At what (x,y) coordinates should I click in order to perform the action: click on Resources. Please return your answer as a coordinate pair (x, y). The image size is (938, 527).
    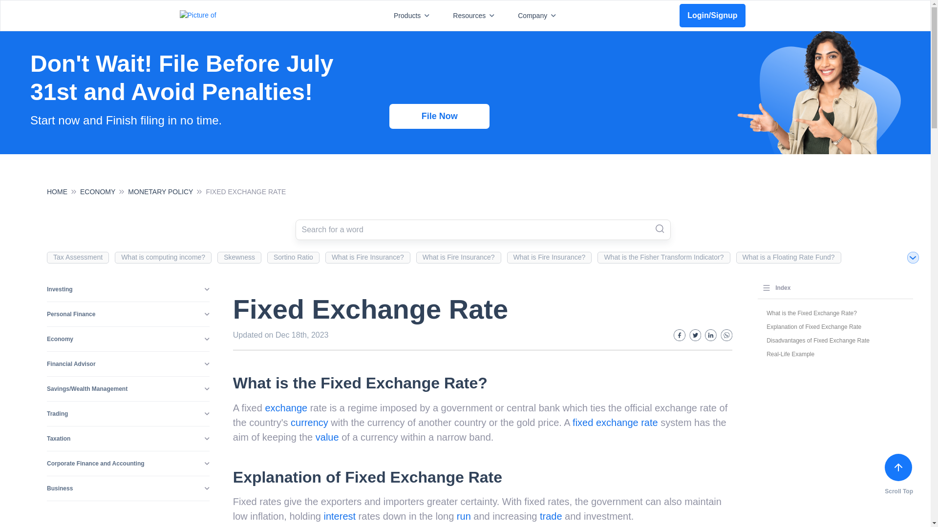
    Looking at the image, I should click on (475, 16).